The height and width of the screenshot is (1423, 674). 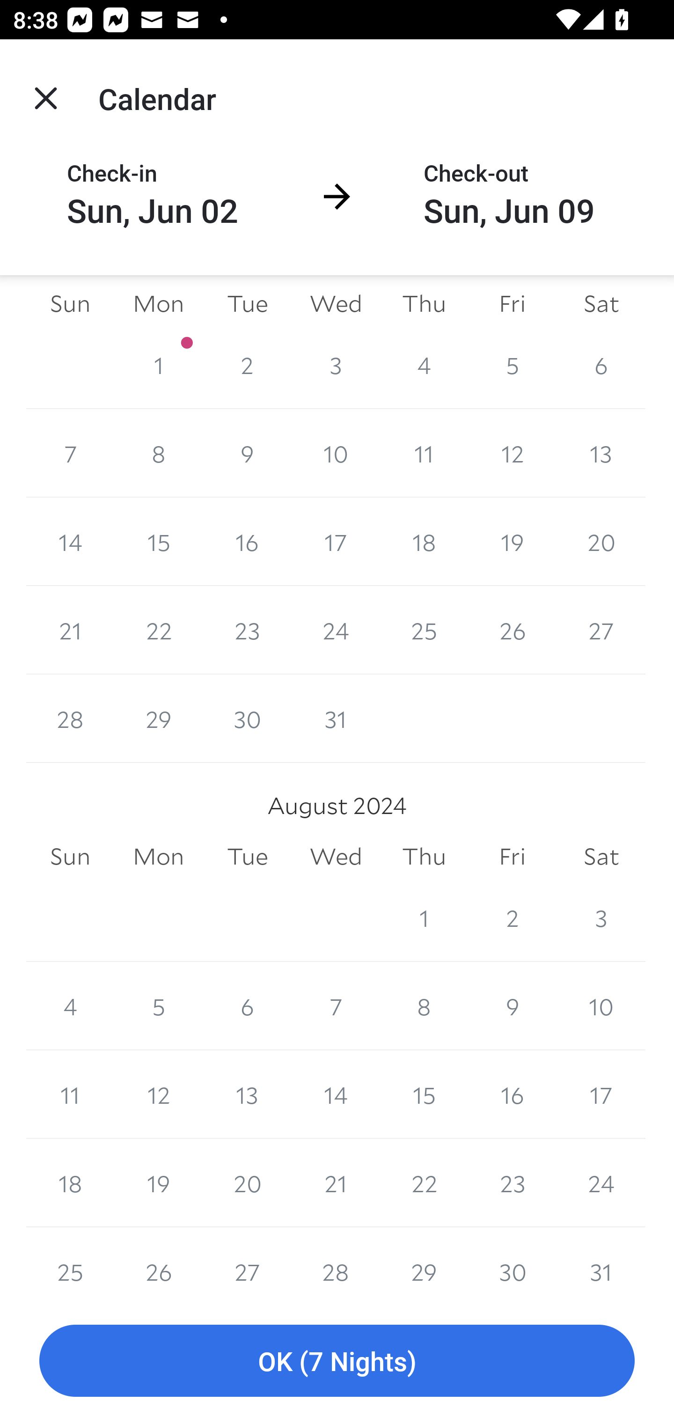 I want to click on 8 8 July 2024, so click(x=158, y=454).